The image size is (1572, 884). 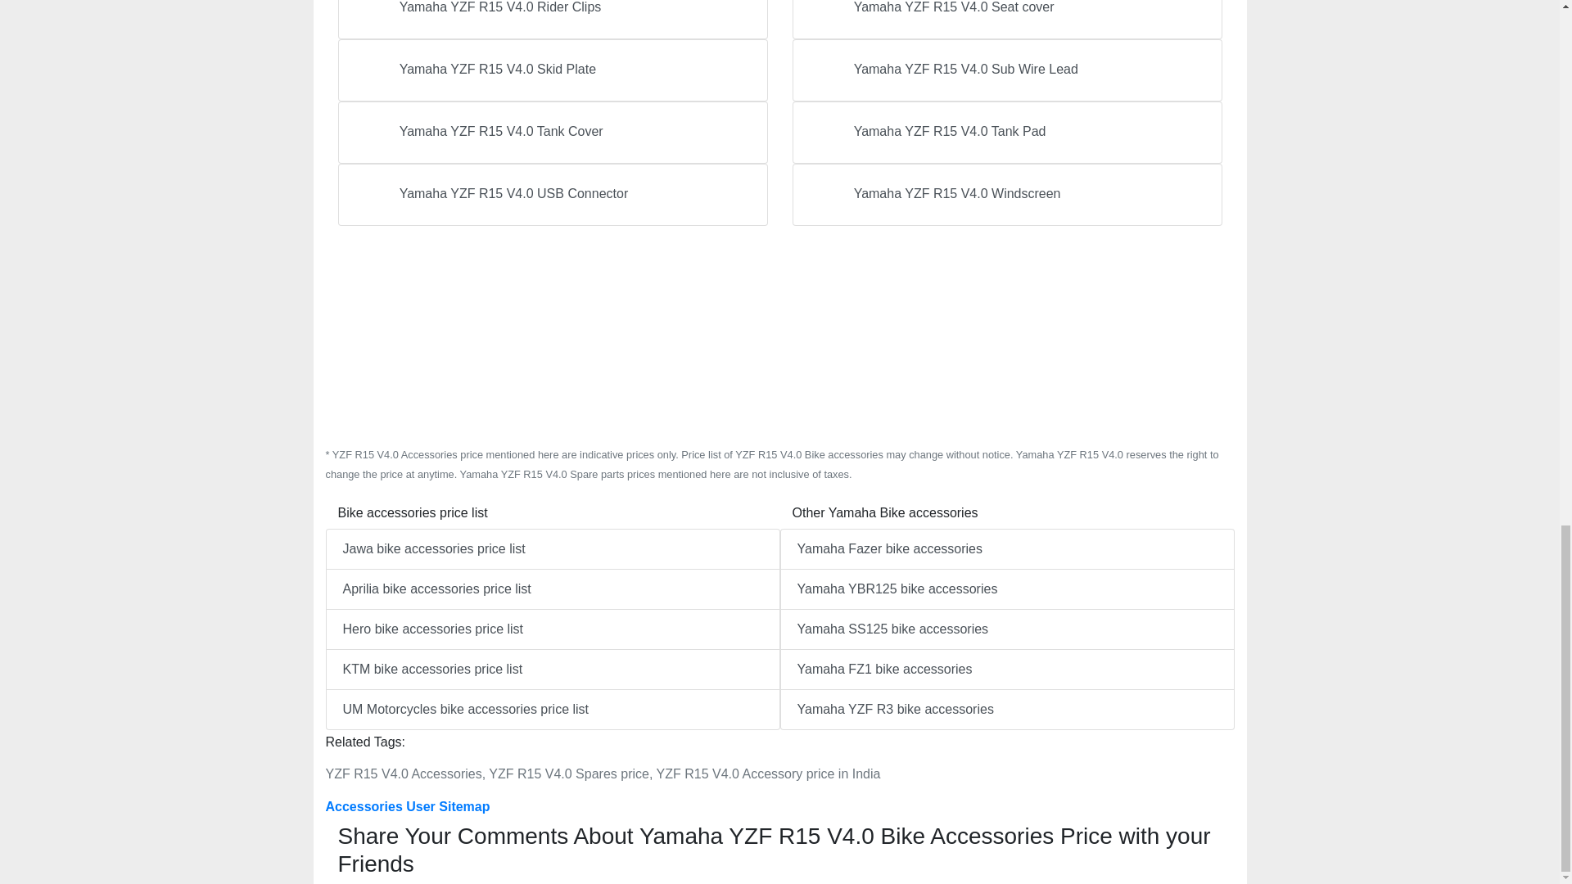 What do you see at coordinates (408, 806) in the screenshot?
I see `Accessories User Sitemap` at bounding box center [408, 806].